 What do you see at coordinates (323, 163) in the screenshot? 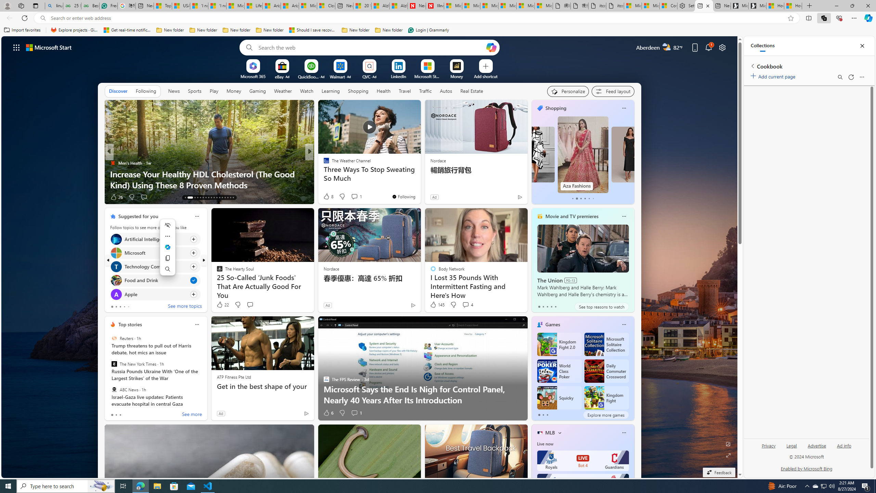
I see `The Manual` at bounding box center [323, 163].